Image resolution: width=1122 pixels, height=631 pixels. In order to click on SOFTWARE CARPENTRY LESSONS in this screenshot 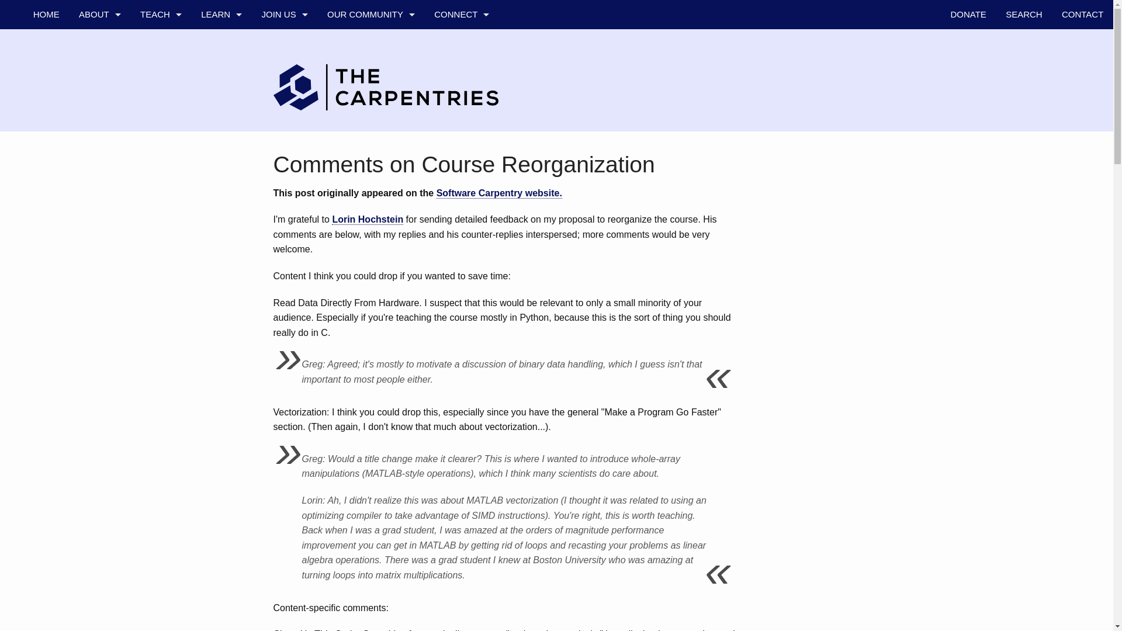, I will do `click(160, 102)`.